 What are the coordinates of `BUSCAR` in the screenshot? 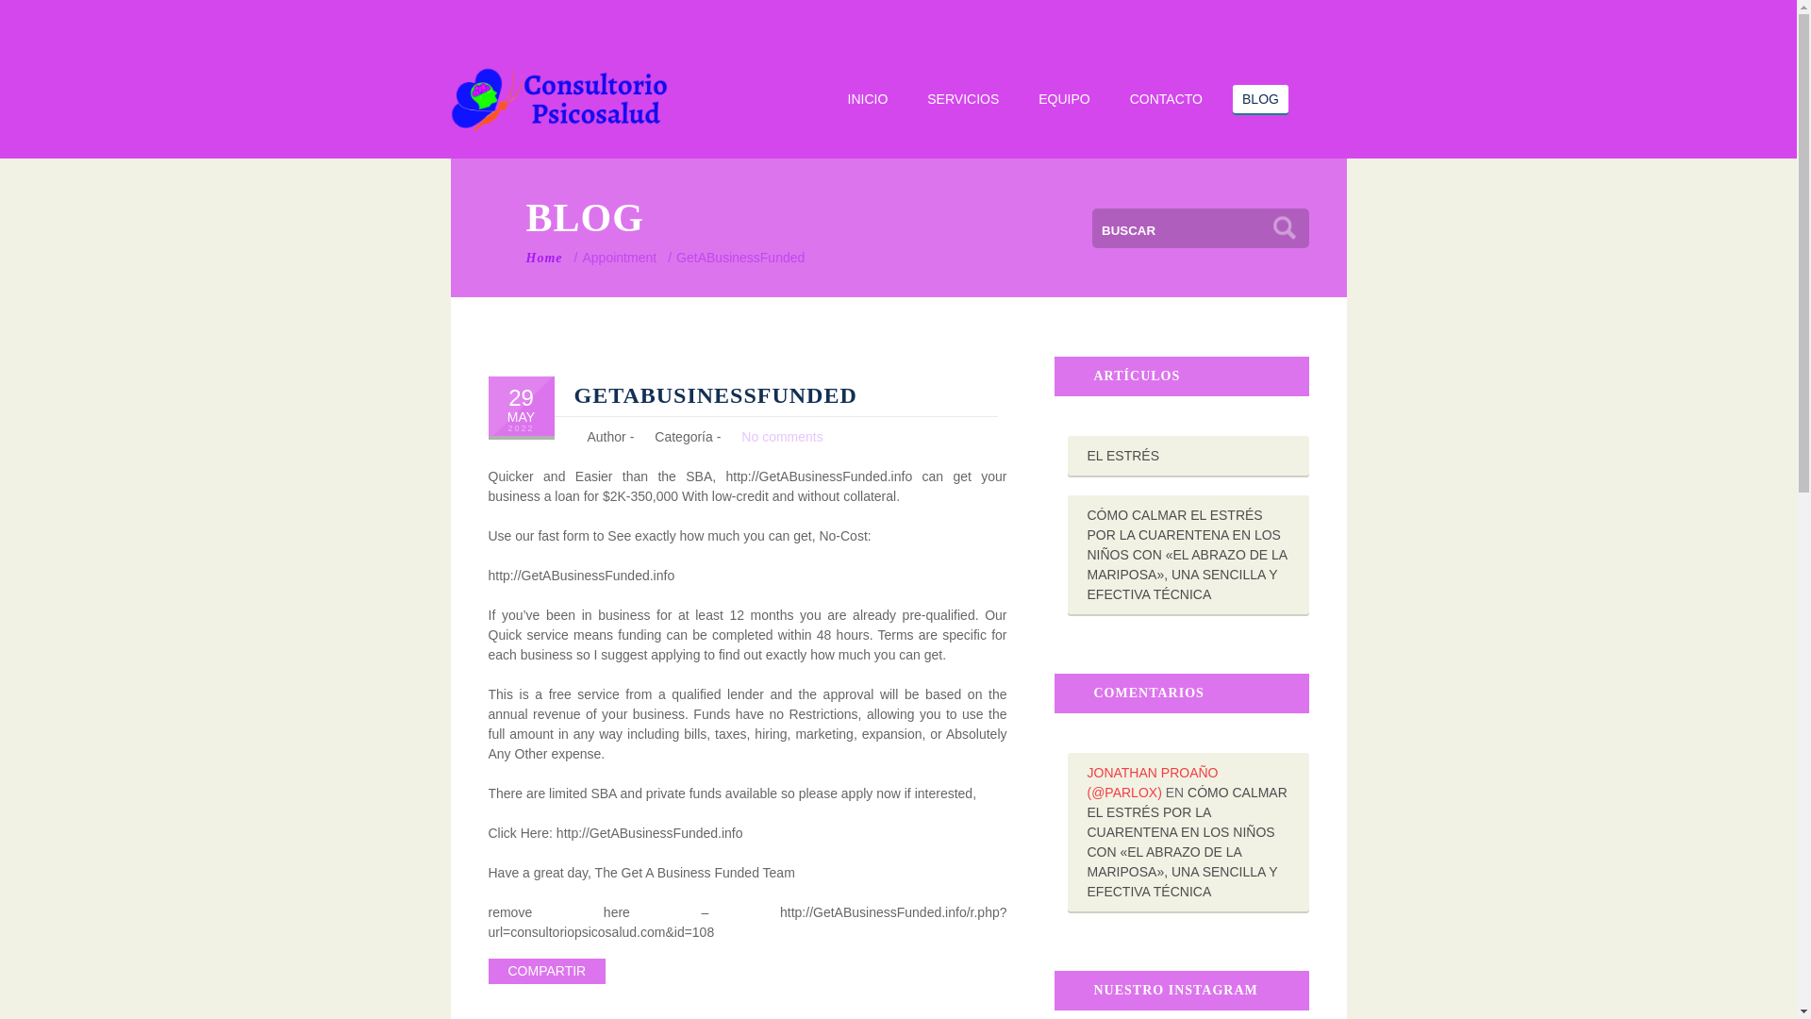 It's located at (1284, 227).